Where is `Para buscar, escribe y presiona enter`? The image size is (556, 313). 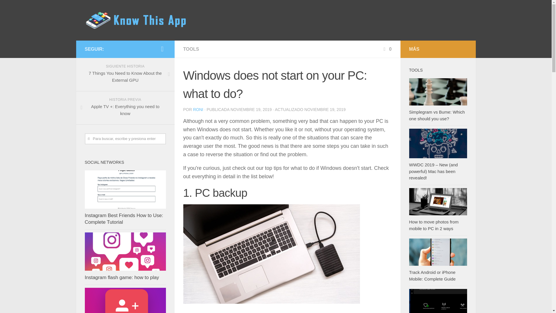
Para buscar, escribe y presiona enter is located at coordinates (125, 139).